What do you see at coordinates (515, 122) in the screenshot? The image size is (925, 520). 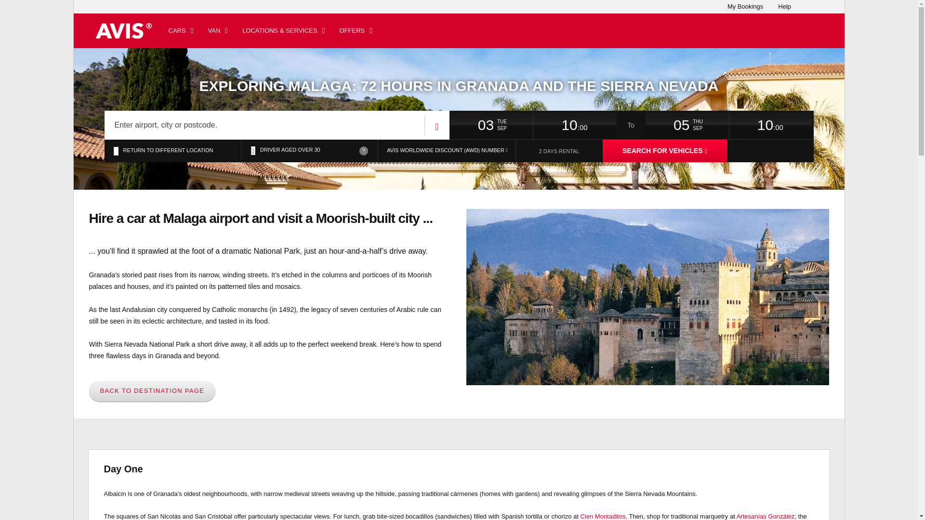 I see `Tuesday` at bounding box center [515, 122].